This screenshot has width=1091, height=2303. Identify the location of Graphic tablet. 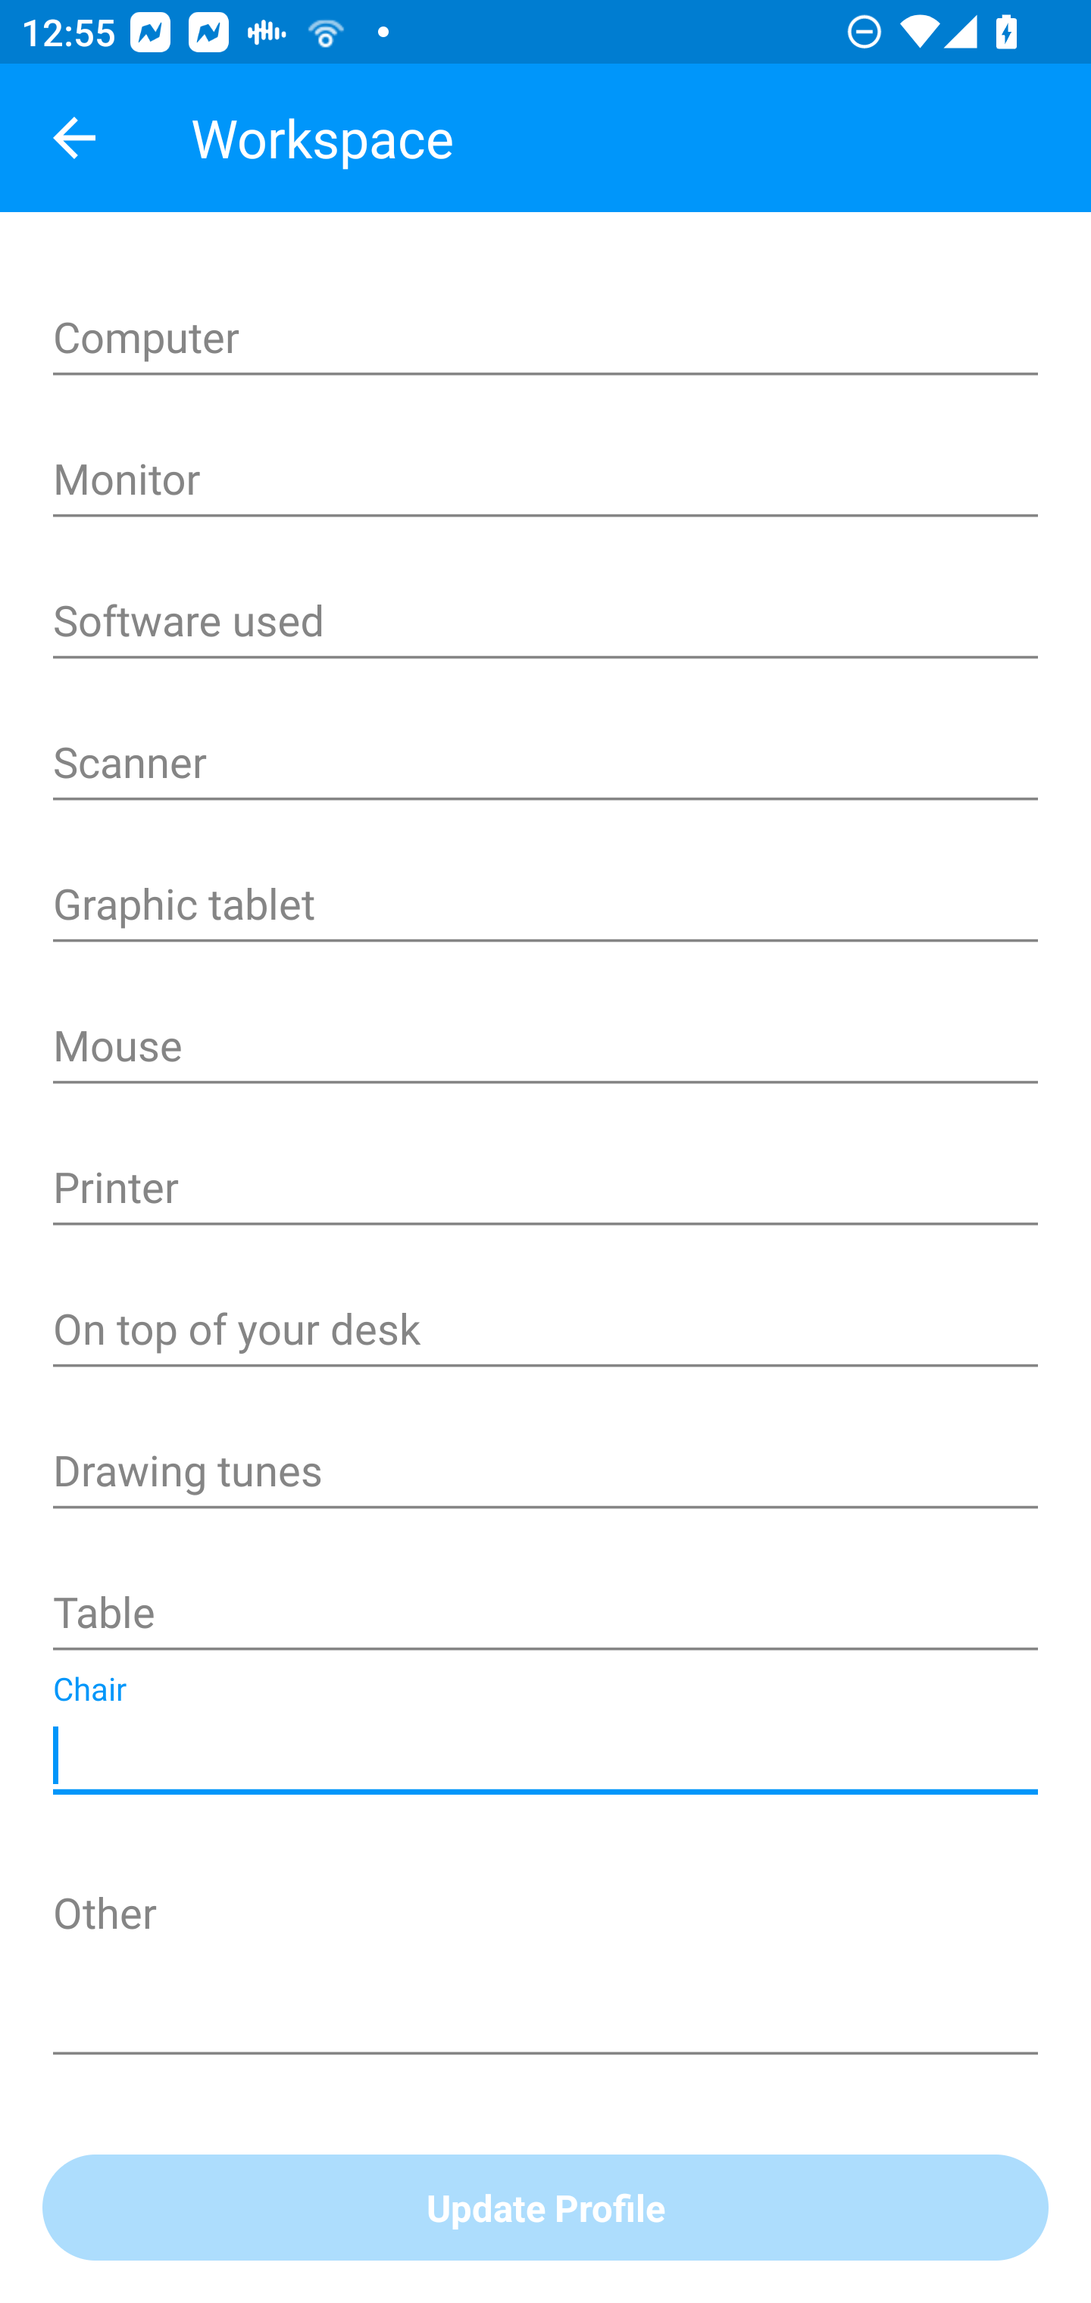
(545, 906).